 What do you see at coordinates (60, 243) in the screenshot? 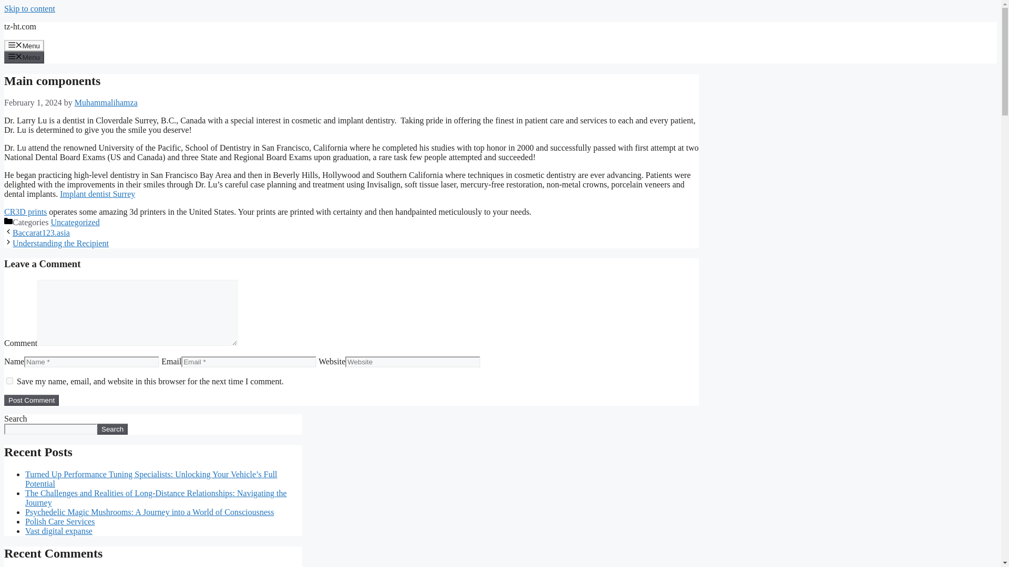
I see `Understanding the Recipient` at bounding box center [60, 243].